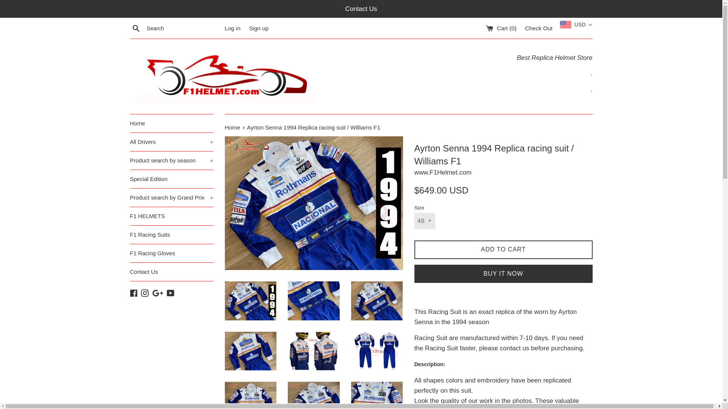 This screenshot has width=728, height=409. Describe the element at coordinates (233, 127) in the screenshot. I see `Back to the frontpage` at that location.